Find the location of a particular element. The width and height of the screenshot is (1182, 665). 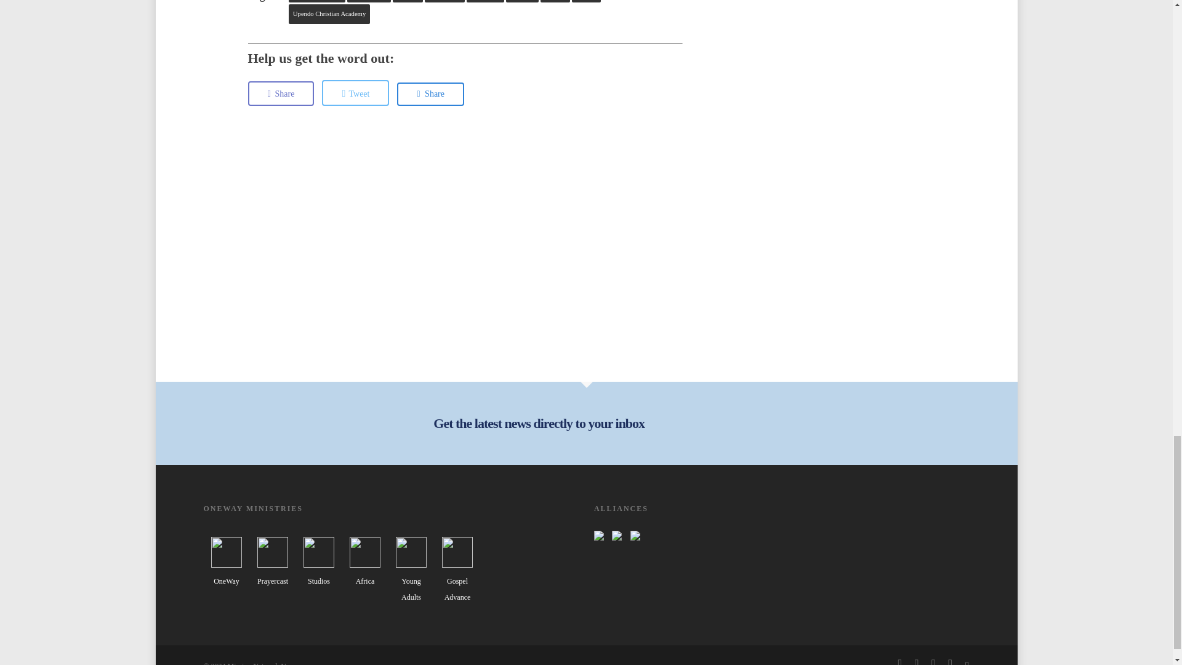

Tweet this is located at coordinates (355, 92).